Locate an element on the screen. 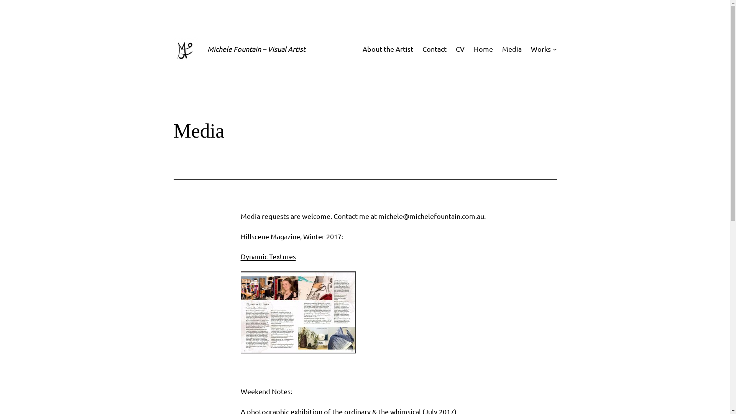 This screenshot has width=736, height=414. About the Artist is located at coordinates (388, 49).